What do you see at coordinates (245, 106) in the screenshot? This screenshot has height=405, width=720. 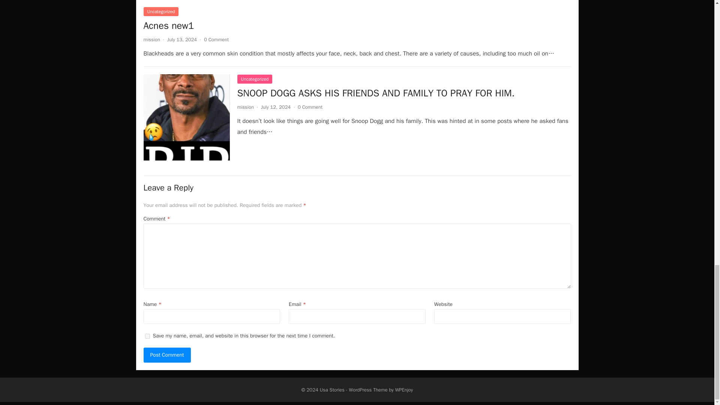 I see `mission` at bounding box center [245, 106].